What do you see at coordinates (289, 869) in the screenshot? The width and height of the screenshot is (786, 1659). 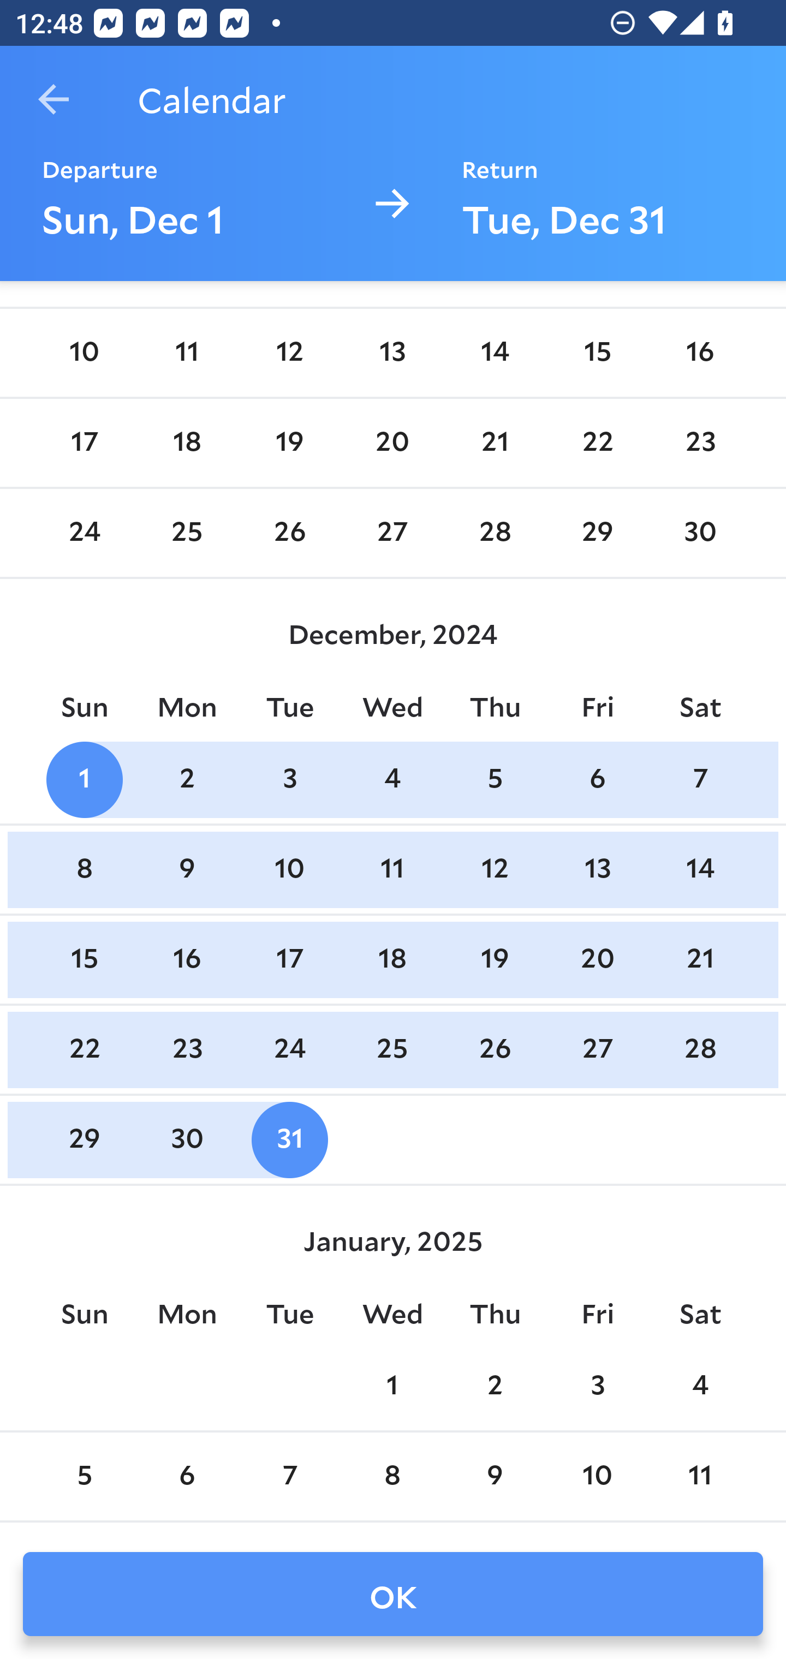 I see `10` at bounding box center [289, 869].